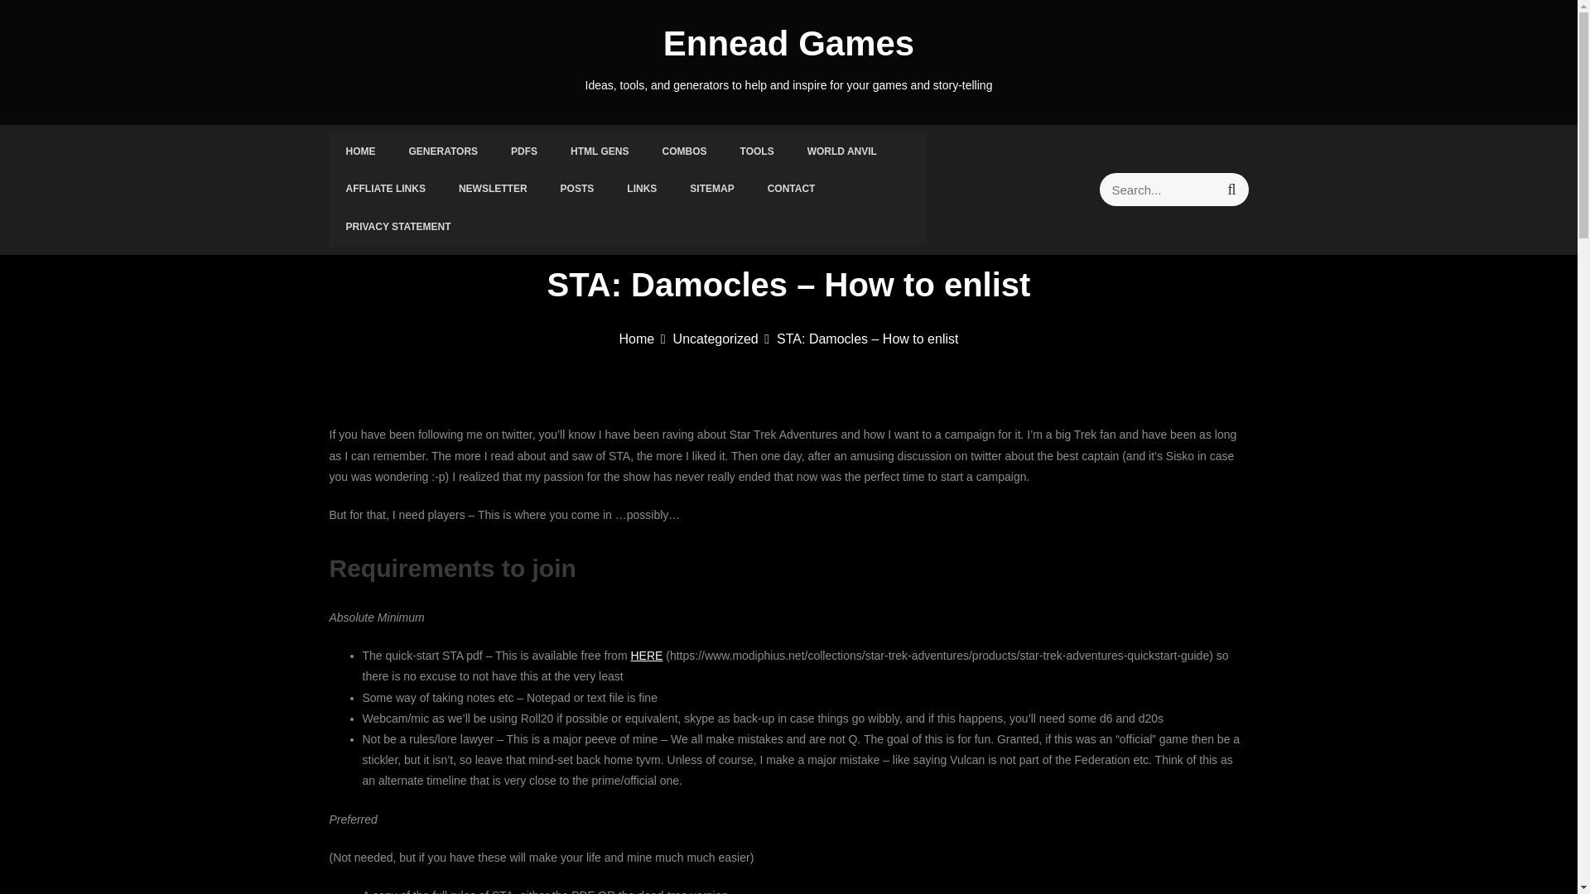  What do you see at coordinates (1231, 190) in the screenshot?
I see `Search` at bounding box center [1231, 190].